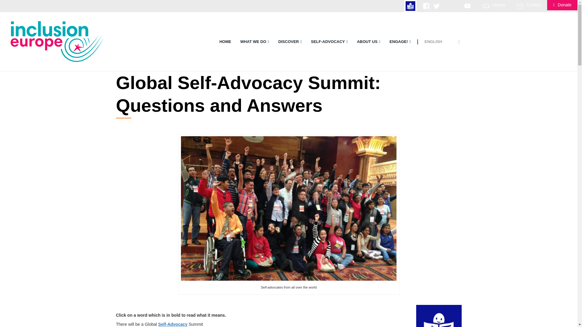 The height and width of the screenshot is (327, 582). What do you see at coordinates (426, 6) in the screenshot?
I see `Facebook` at bounding box center [426, 6].